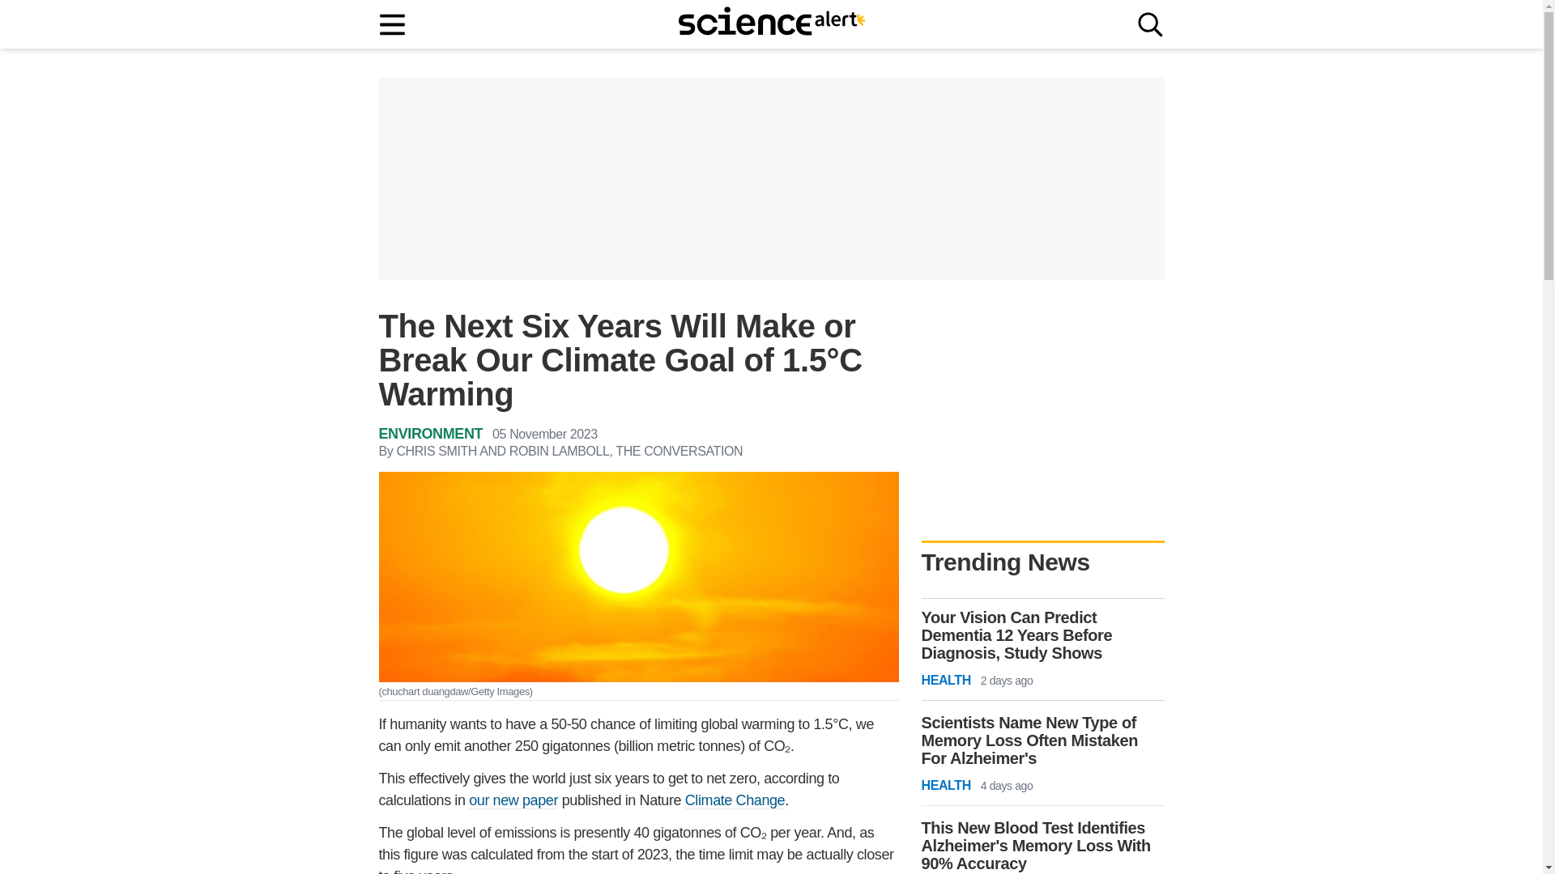  What do you see at coordinates (431, 433) in the screenshot?
I see `ENVIRONMENT` at bounding box center [431, 433].